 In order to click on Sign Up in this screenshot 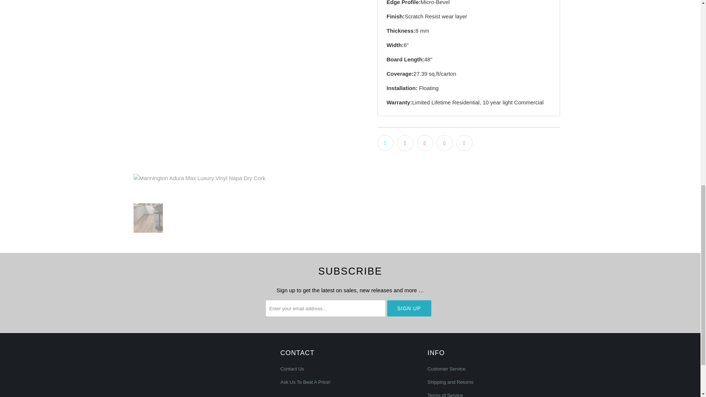, I will do `click(409, 308)`.